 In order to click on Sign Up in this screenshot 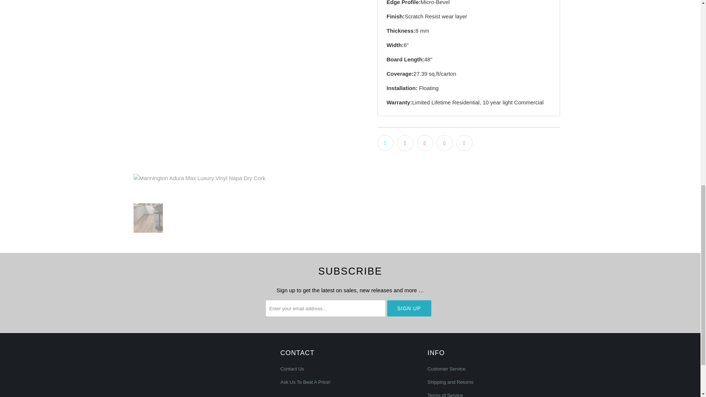, I will do `click(409, 308)`.